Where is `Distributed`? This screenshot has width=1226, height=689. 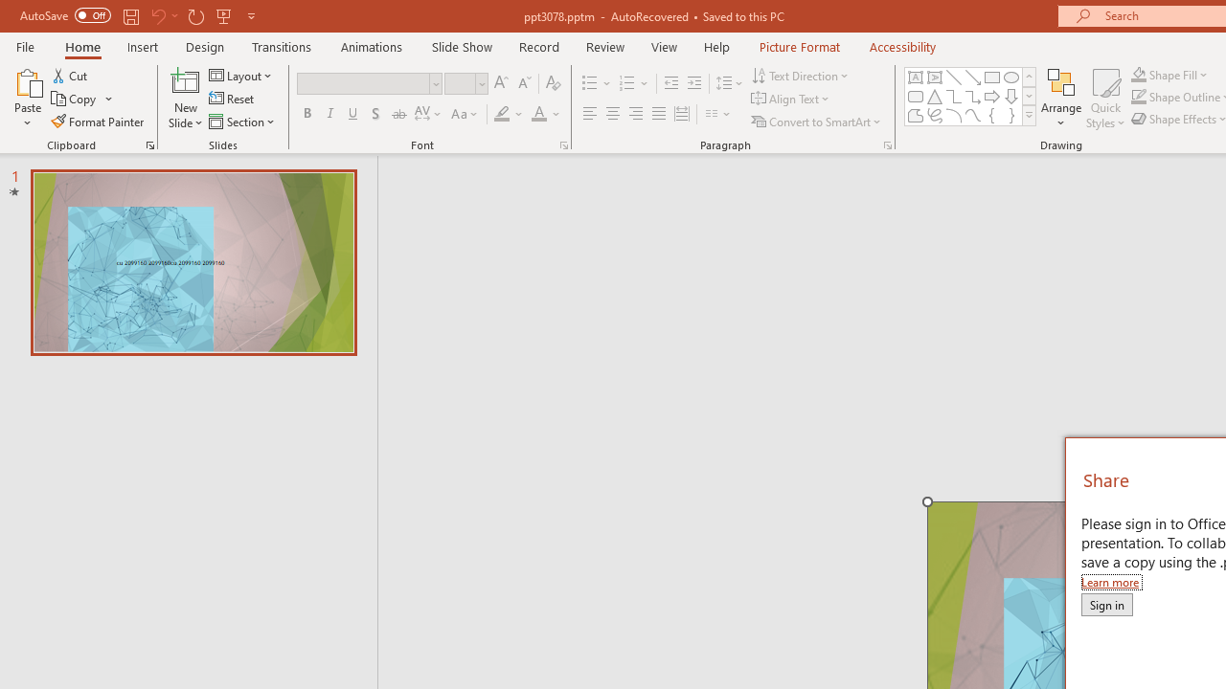
Distributed is located at coordinates (682, 115).